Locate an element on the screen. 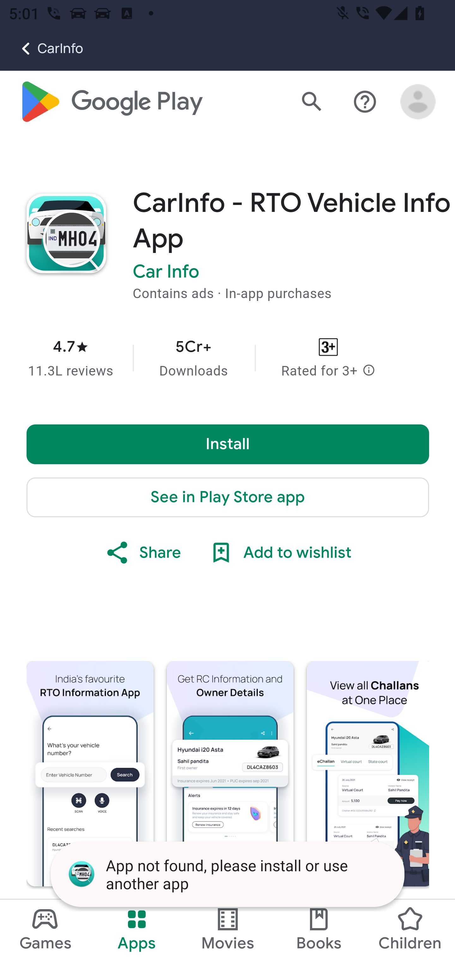 This screenshot has width=455, height=960. Install is located at coordinates (228, 445).